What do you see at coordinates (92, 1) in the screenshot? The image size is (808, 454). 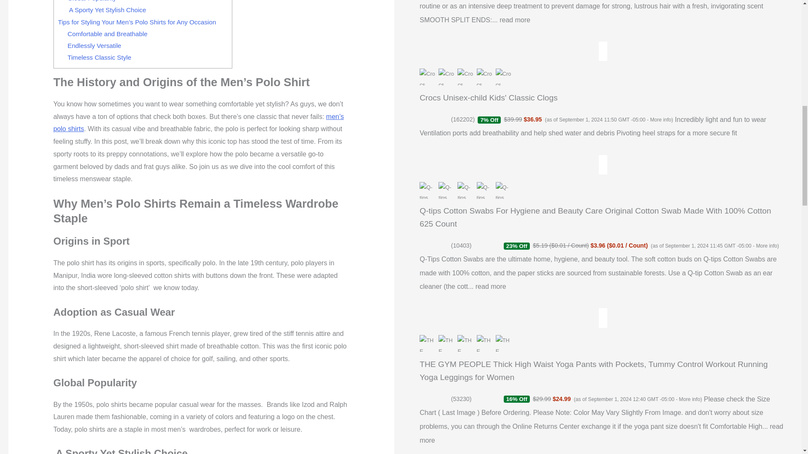 I see `Global Popularity` at bounding box center [92, 1].